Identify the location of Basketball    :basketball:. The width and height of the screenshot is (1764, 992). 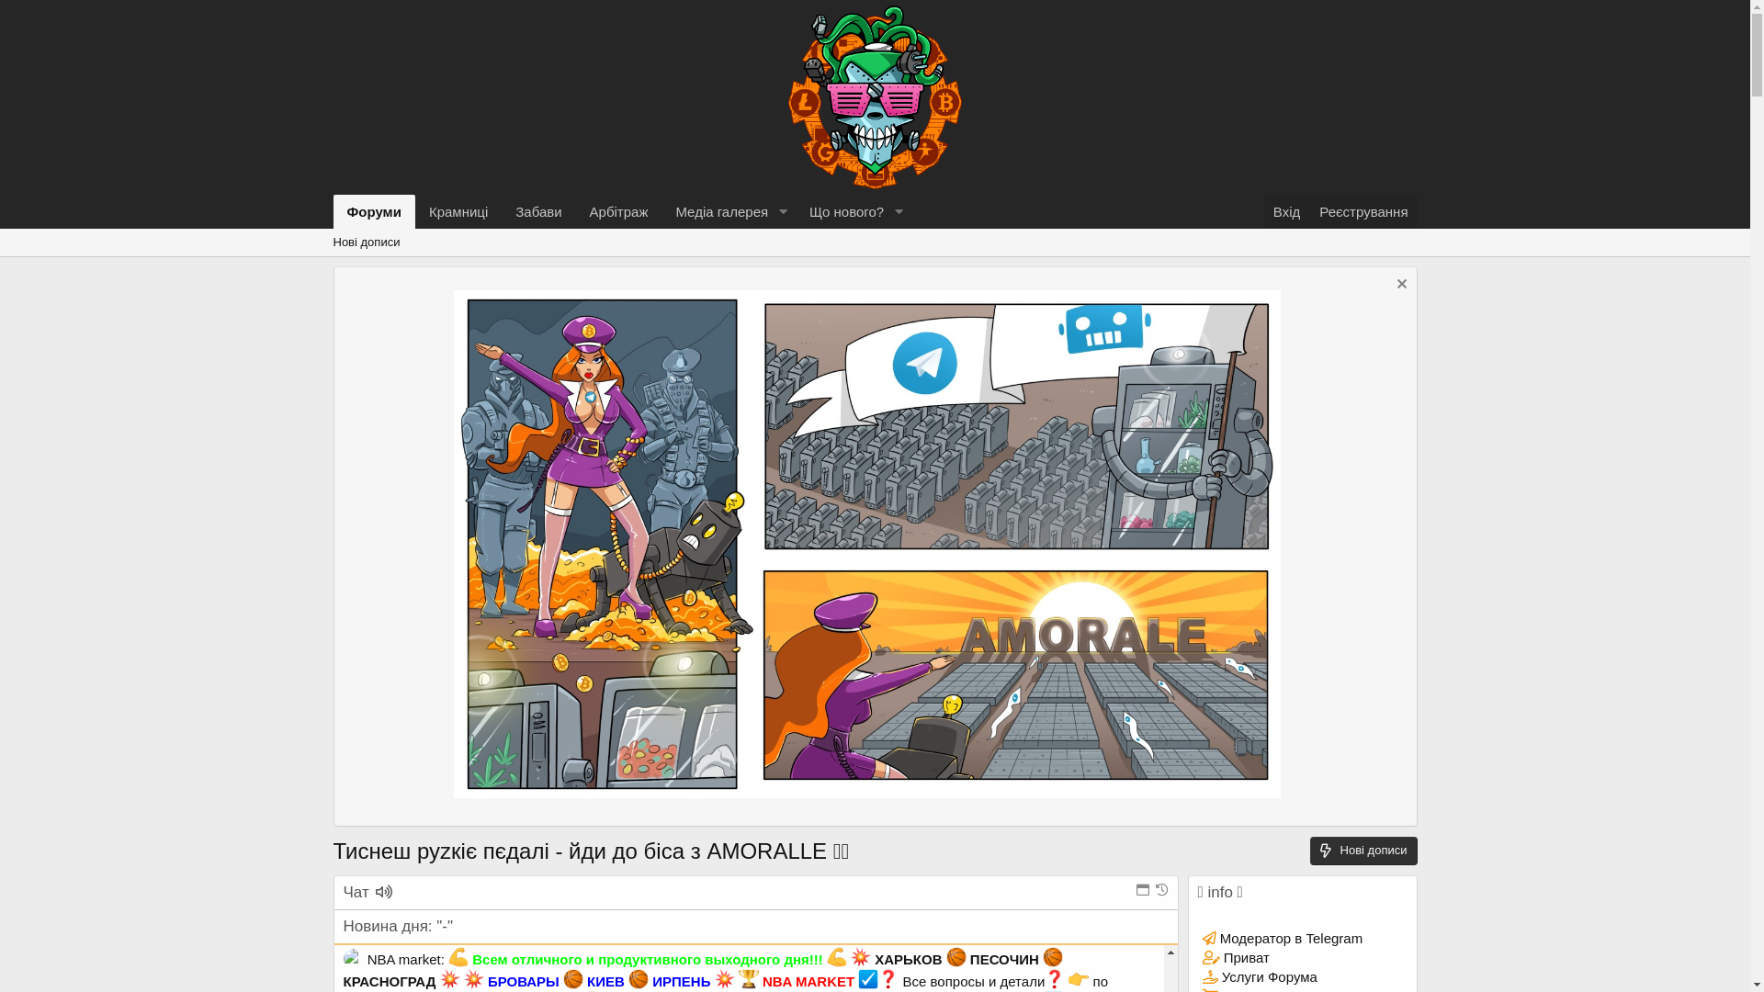
(573, 979).